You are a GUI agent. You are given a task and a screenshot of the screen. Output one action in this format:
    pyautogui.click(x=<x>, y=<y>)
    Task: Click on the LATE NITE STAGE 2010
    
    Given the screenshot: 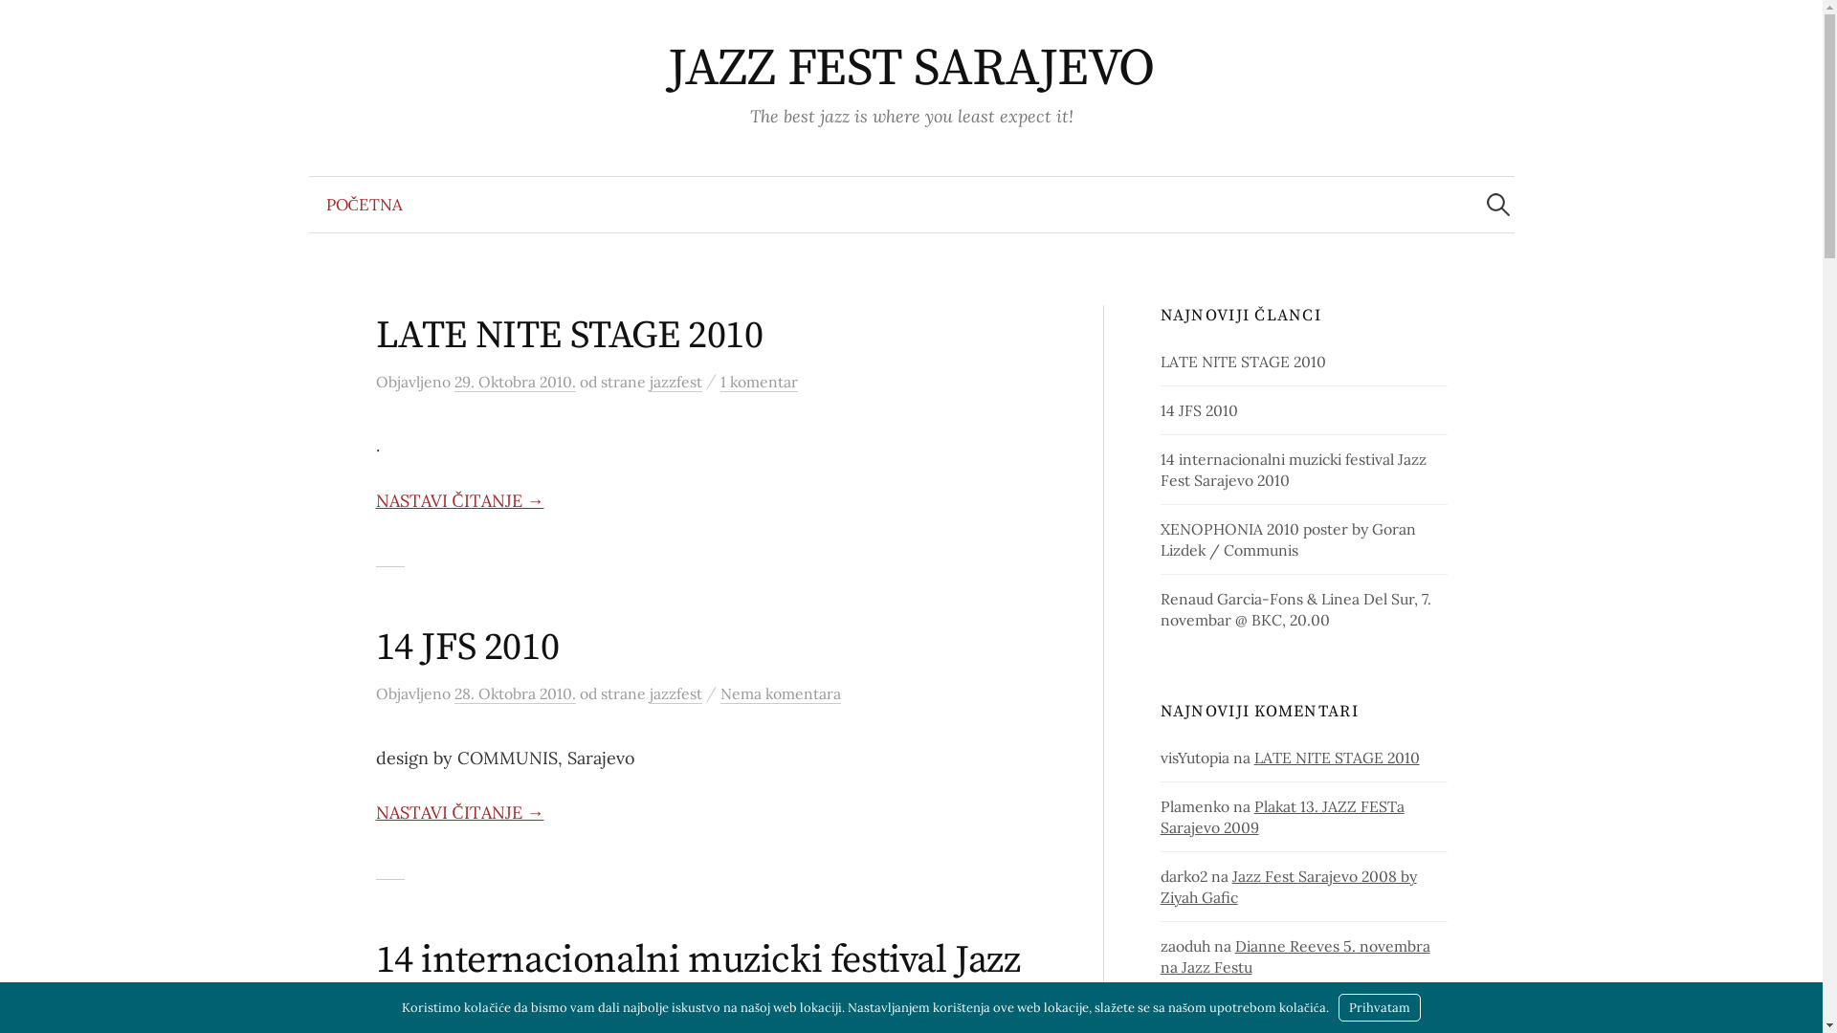 What is the action you would take?
    pyautogui.click(x=1244, y=362)
    